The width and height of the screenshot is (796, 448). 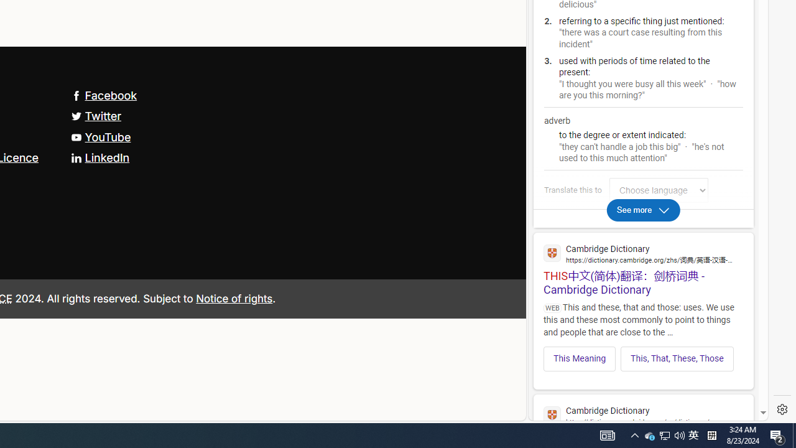 What do you see at coordinates (99, 157) in the screenshot?
I see `LinkedIn` at bounding box center [99, 157].